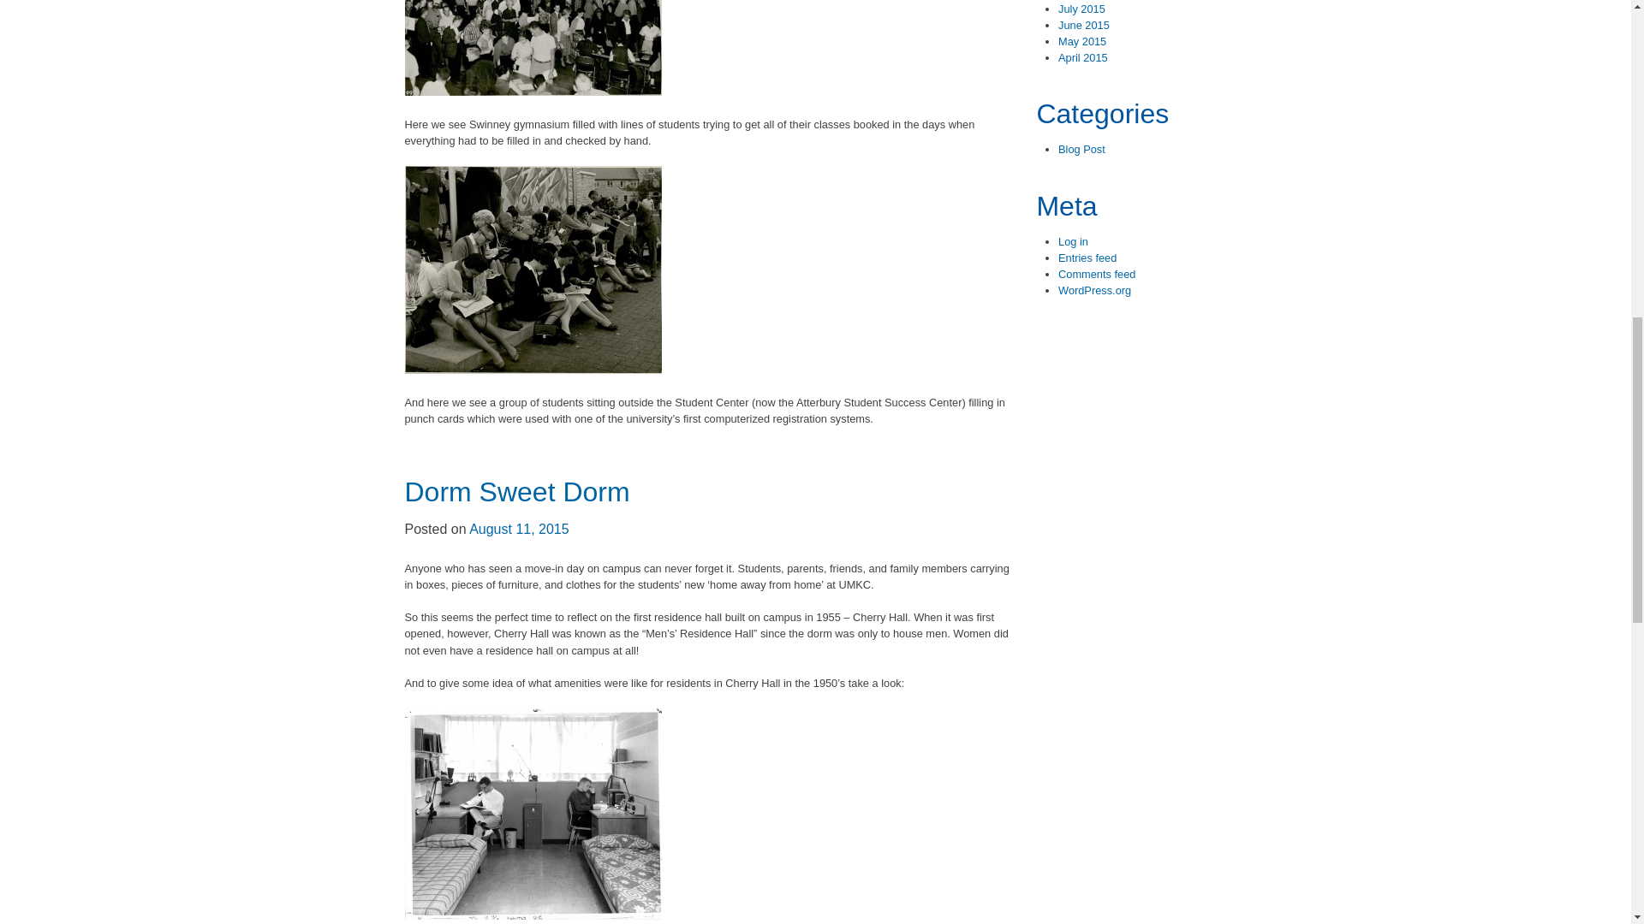  I want to click on August 11, 2015, so click(519, 529).